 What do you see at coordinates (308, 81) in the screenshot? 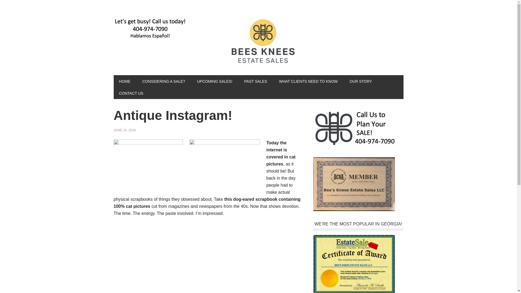
I see `WHAT CLIENTS NEED TO KNOW` at bounding box center [308, 81].